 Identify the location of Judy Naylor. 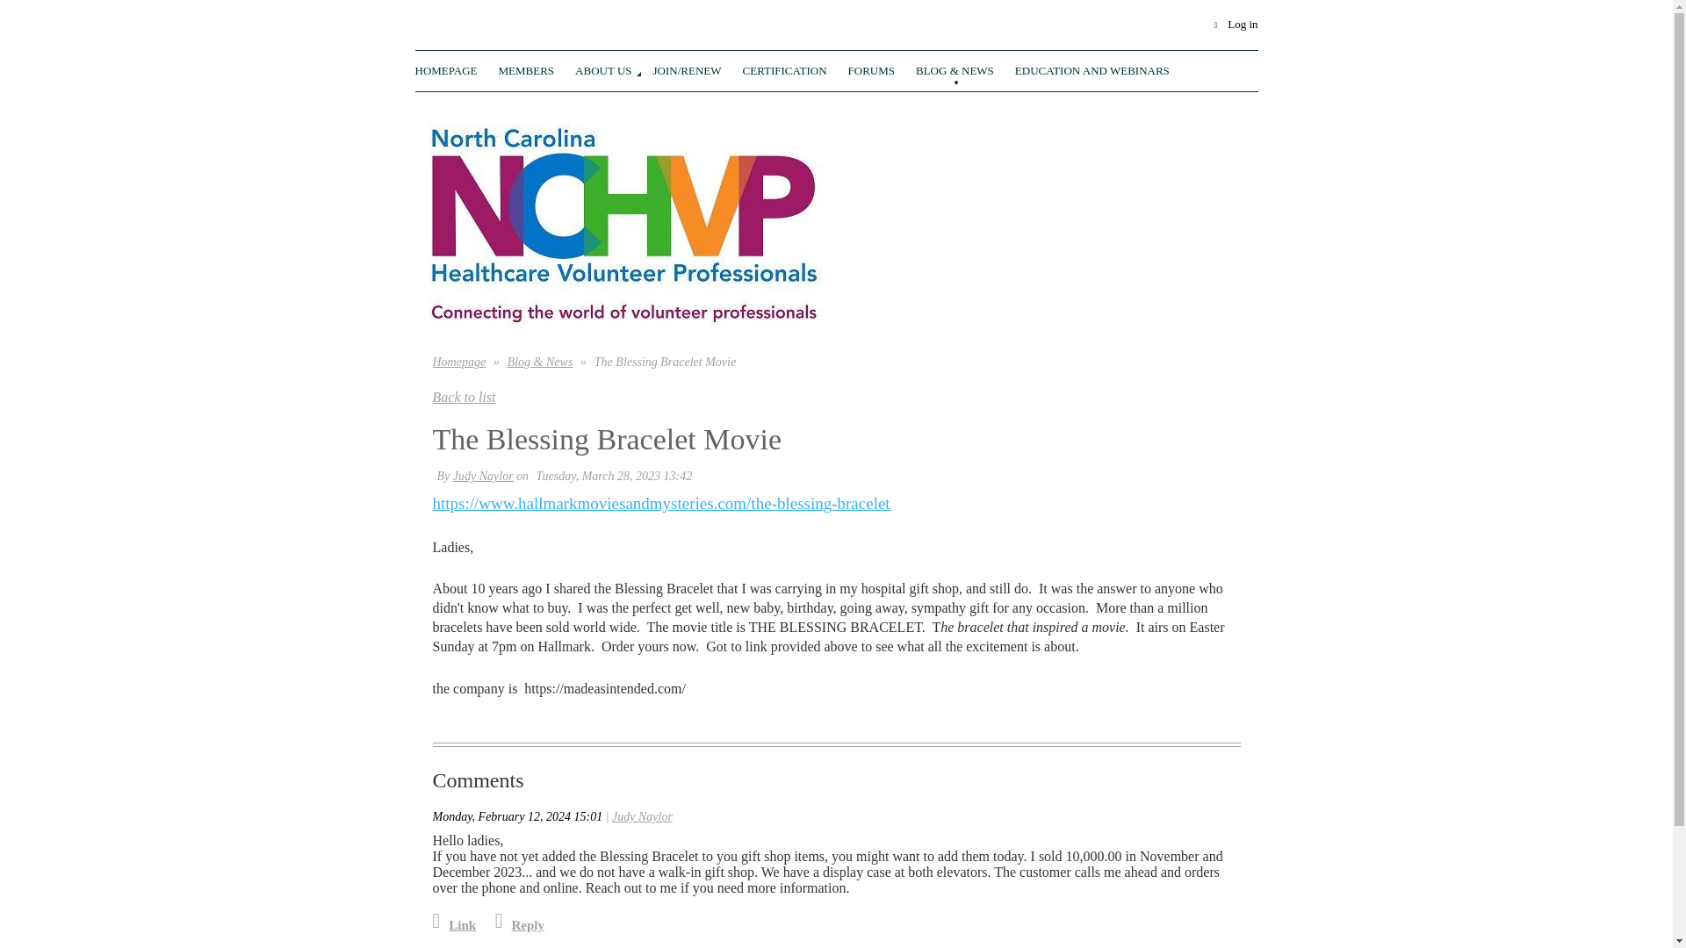
(642, 816).